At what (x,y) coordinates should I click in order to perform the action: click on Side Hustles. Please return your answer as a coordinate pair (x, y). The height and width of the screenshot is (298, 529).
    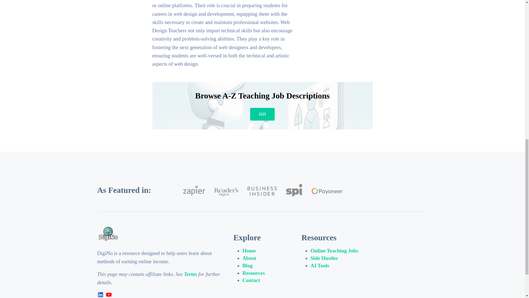
    Looking at the image, I should click on (324, 258).